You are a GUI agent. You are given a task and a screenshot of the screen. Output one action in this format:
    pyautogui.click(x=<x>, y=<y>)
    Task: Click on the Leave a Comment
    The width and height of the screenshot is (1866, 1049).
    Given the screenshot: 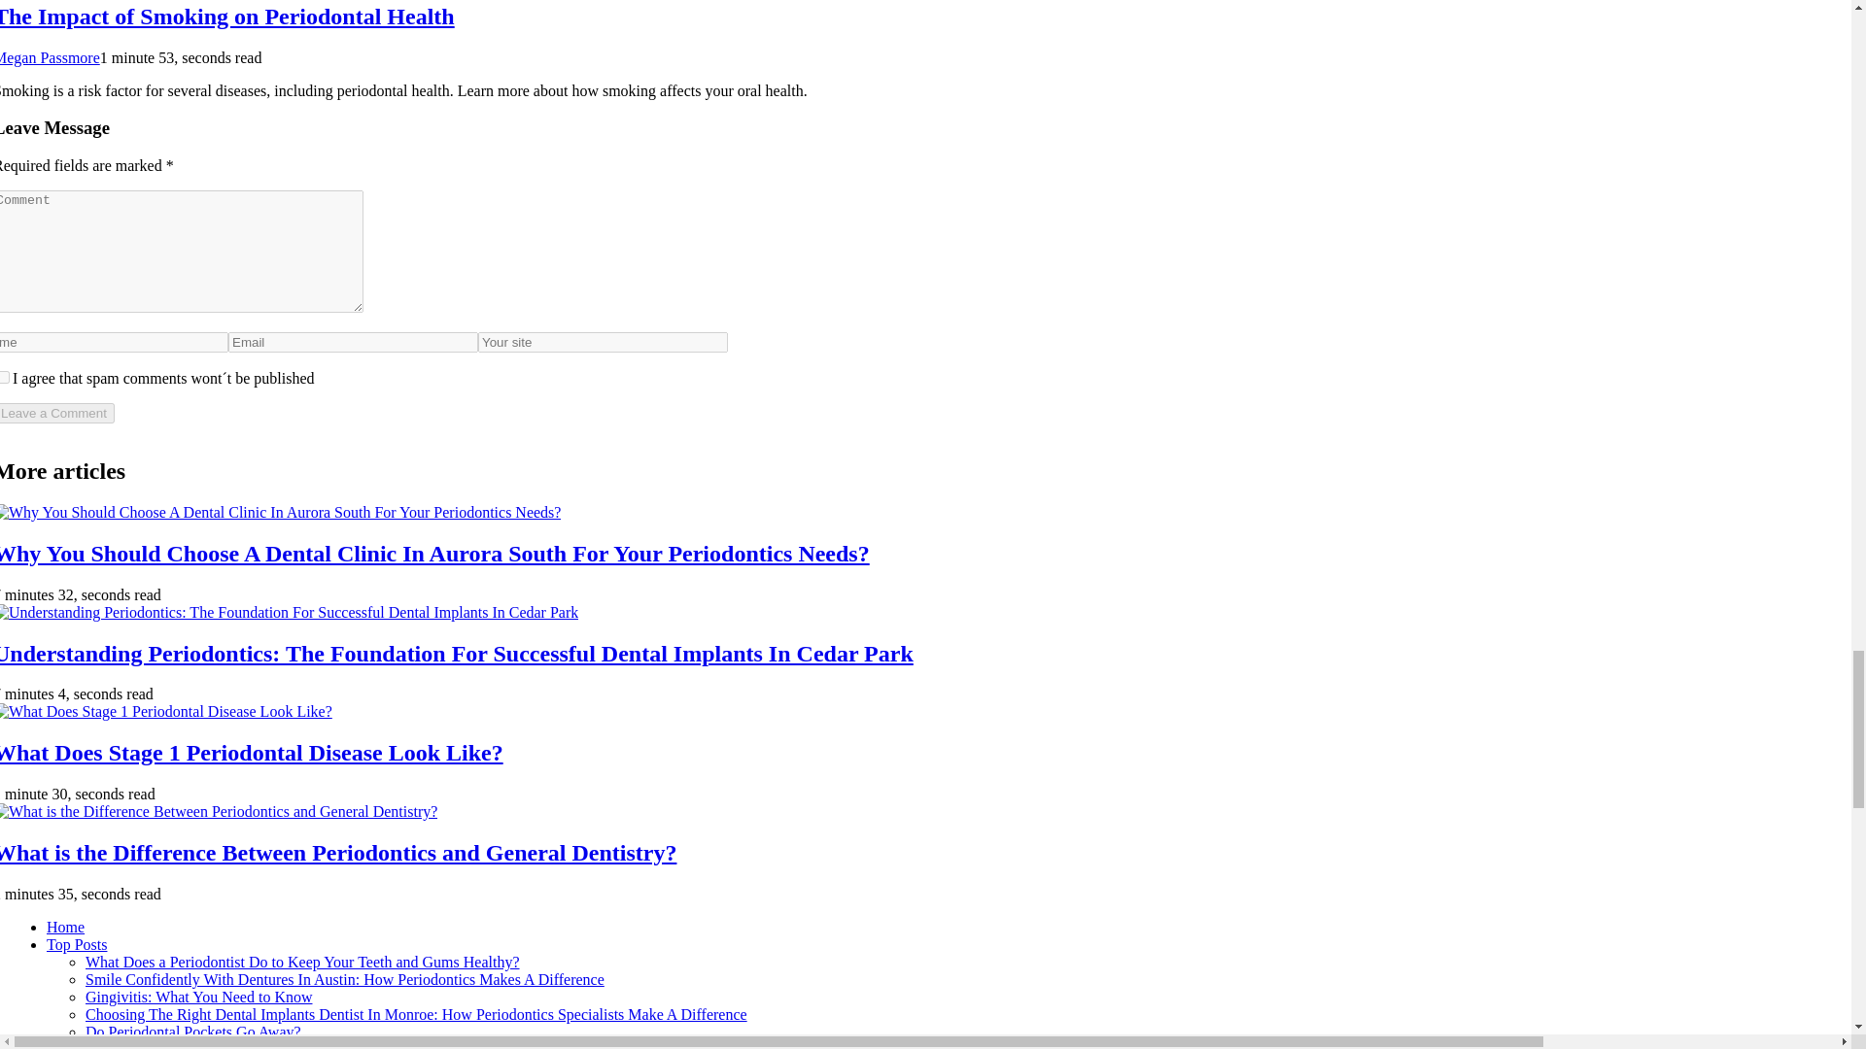 What is the action you would take?
    pyautogui.click(x=56, y=413)
    